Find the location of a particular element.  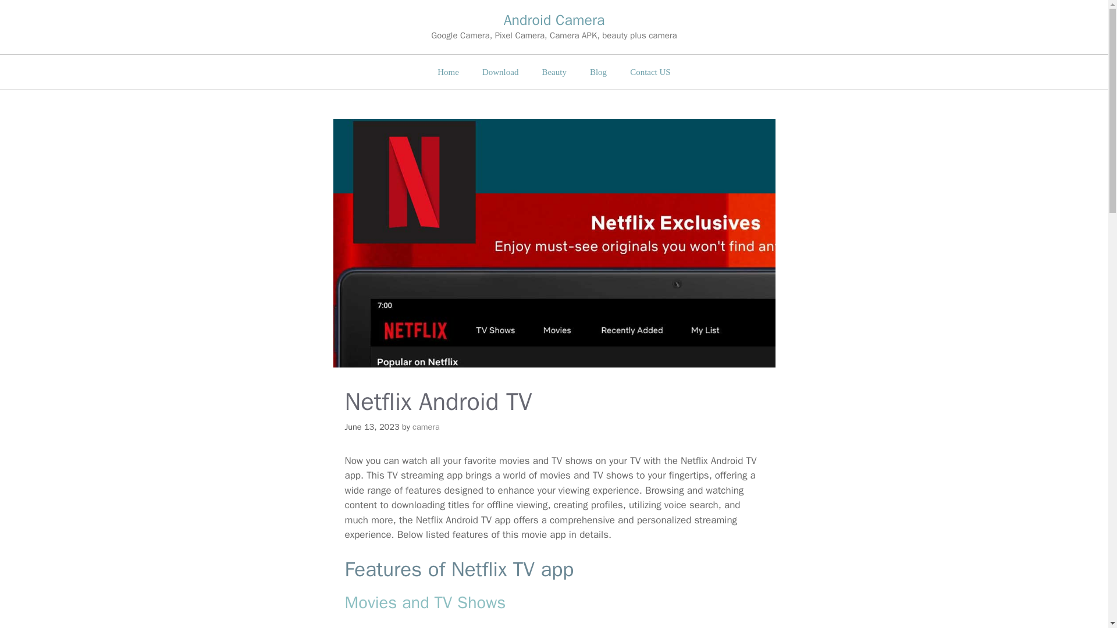

Download is located at coordinates (500, 72).